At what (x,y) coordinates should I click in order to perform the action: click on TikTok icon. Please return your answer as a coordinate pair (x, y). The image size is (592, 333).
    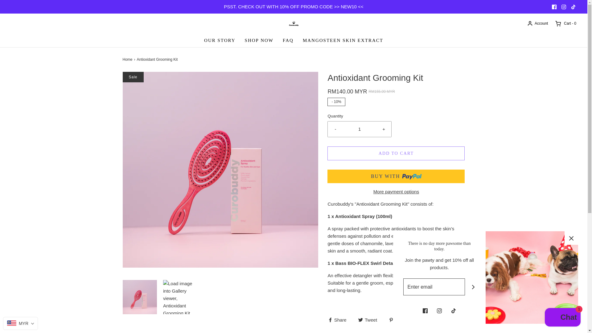
    Looking at the image, I should click on (573, 6).